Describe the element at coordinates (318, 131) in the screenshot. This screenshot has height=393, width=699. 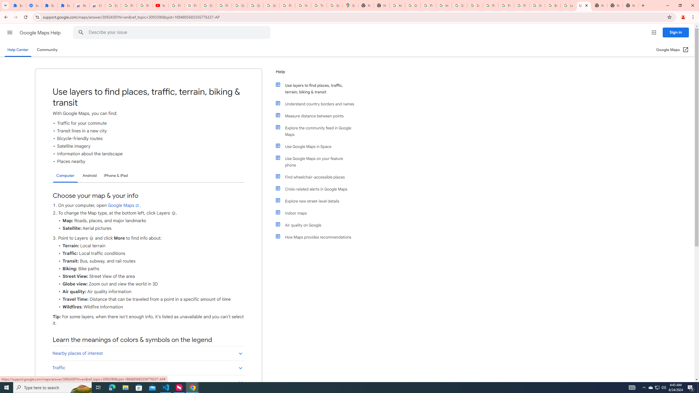
I see `Explore the community feed in Google Maps` at that location.